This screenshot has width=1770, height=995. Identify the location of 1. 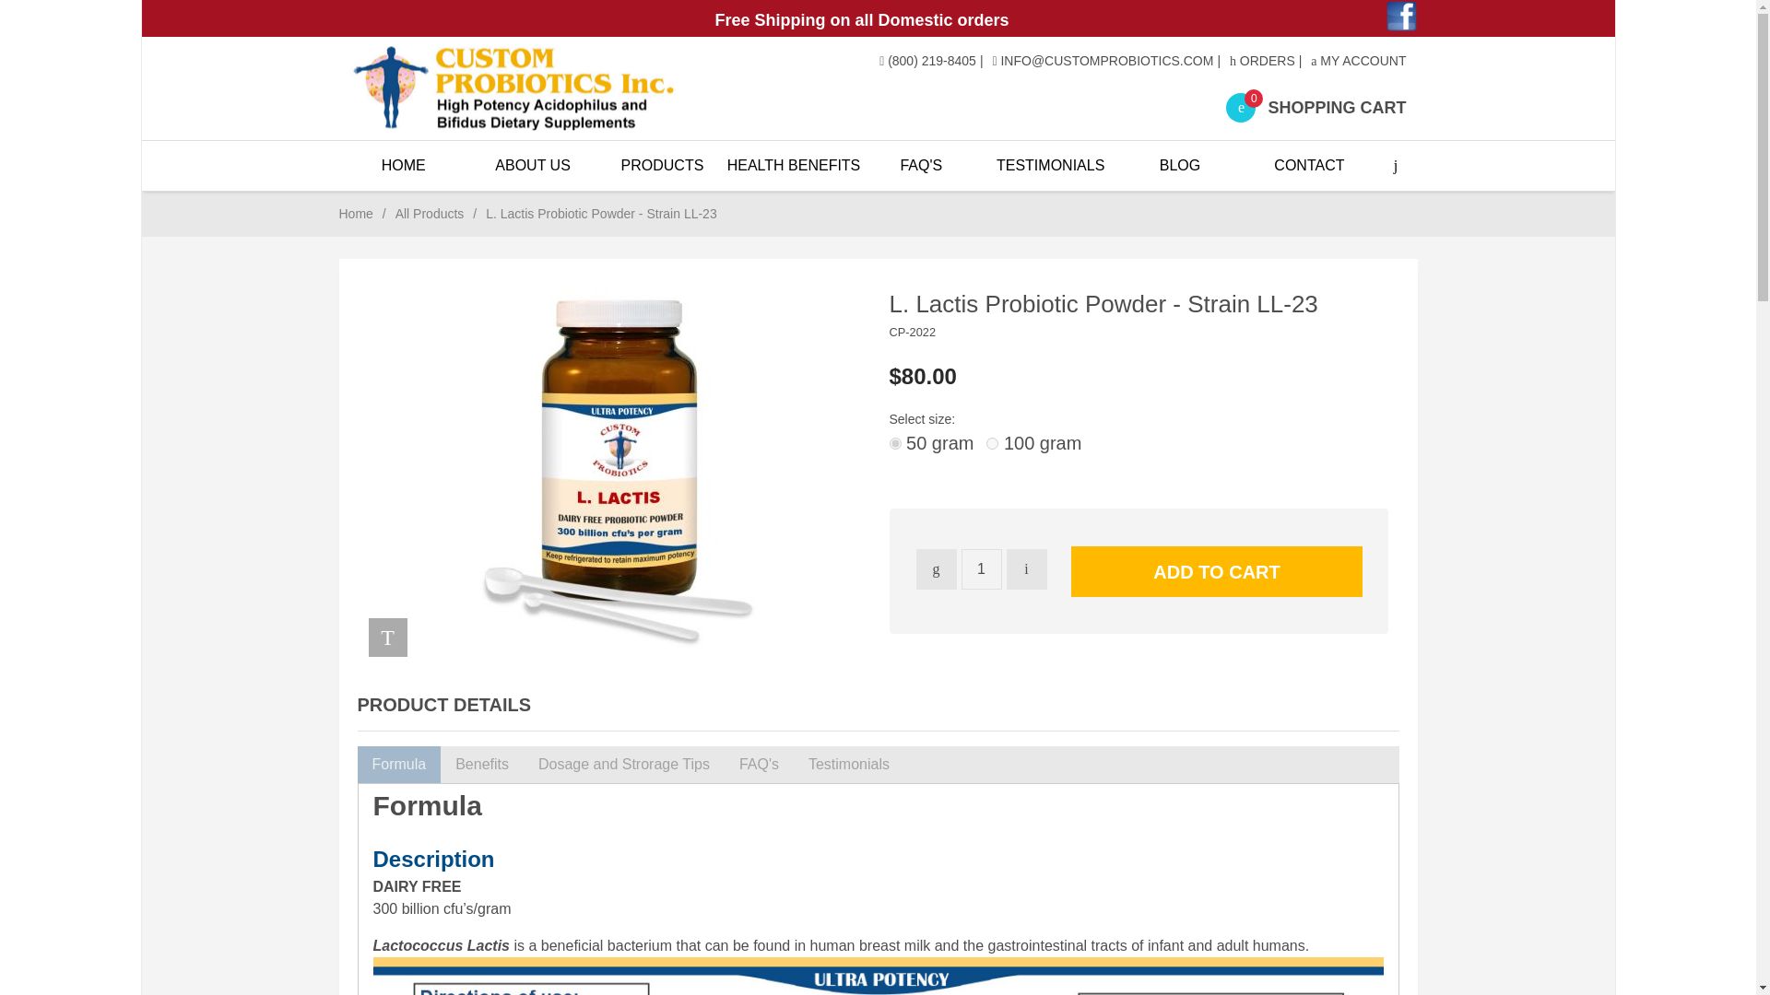
(981, 569).